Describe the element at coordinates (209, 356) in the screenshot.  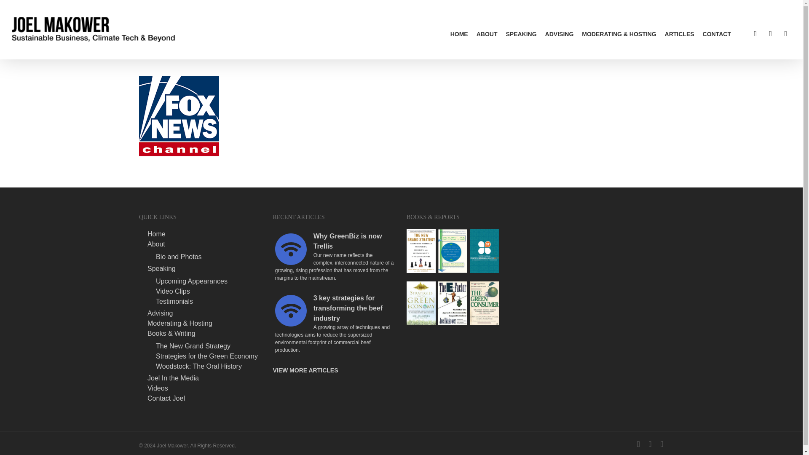
I see `Strategies for the Green Economy` at that location.